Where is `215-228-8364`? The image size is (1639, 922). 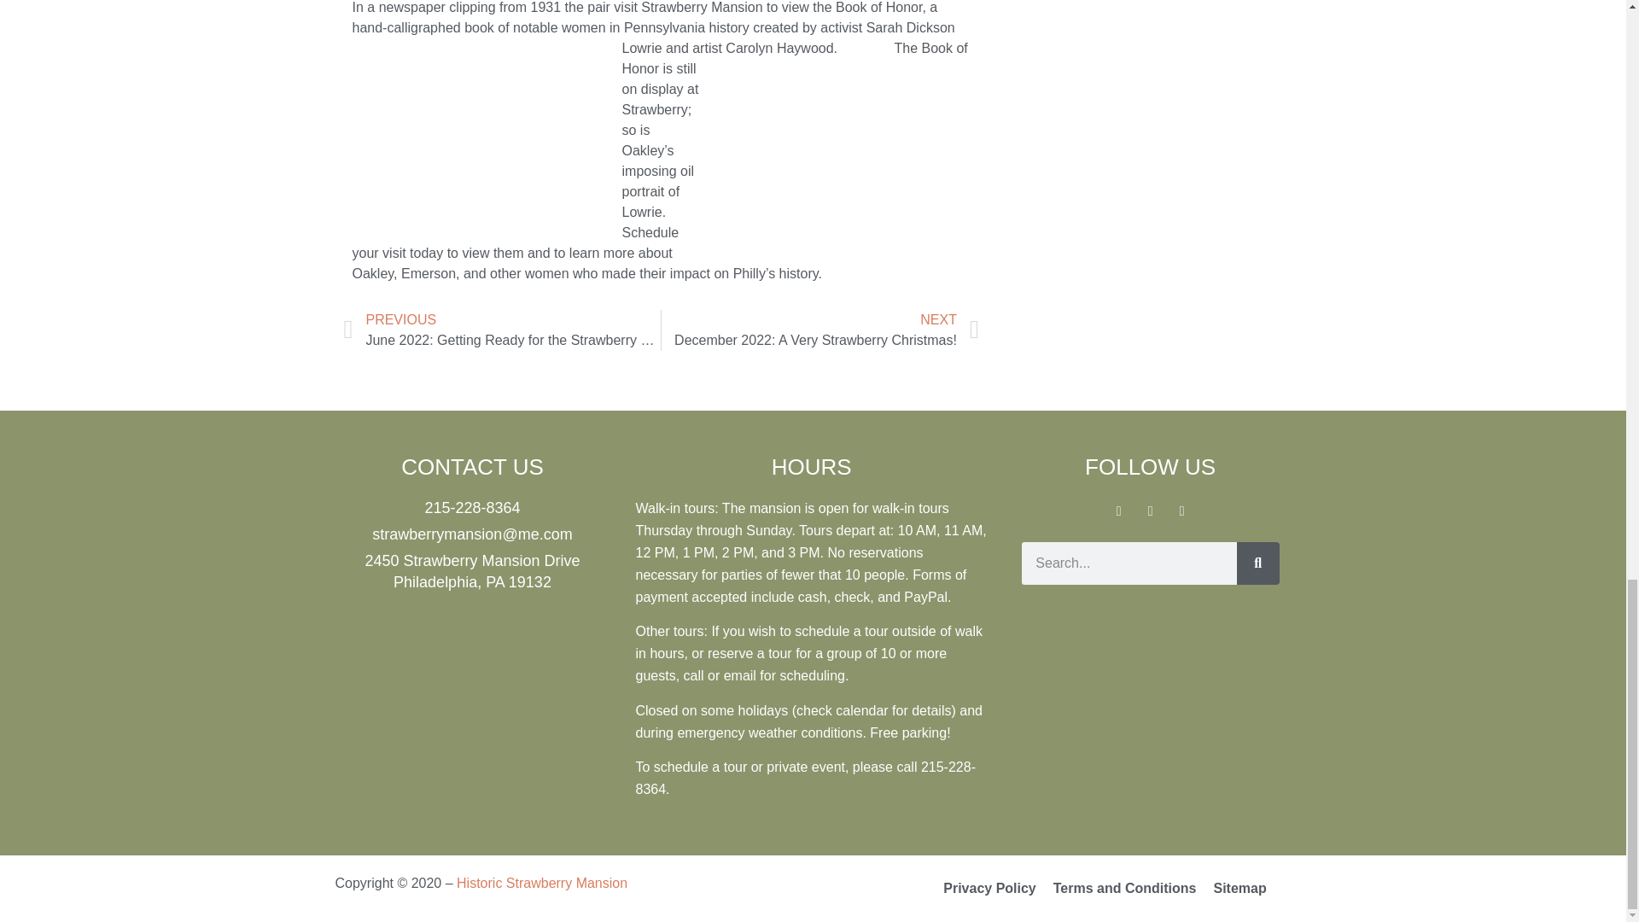 215-228-8364 is located at coordinates (819, 330).